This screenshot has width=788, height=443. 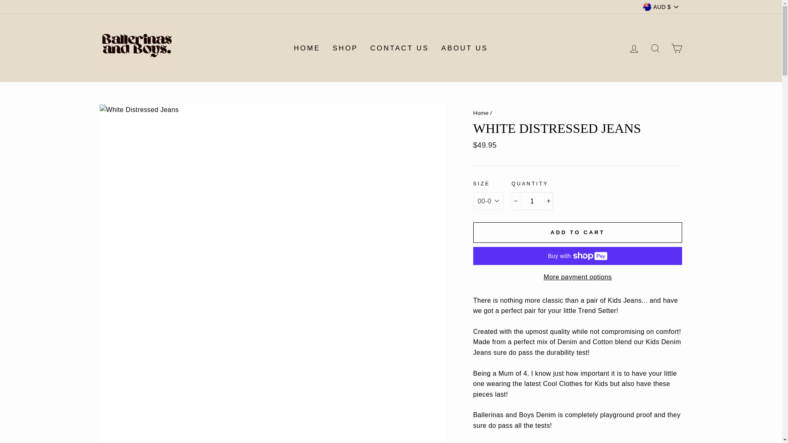 What do you see at coordinates (481, 112) in the screenshot?
I see `Back to the frontpage` at bounding box center [481, 112].